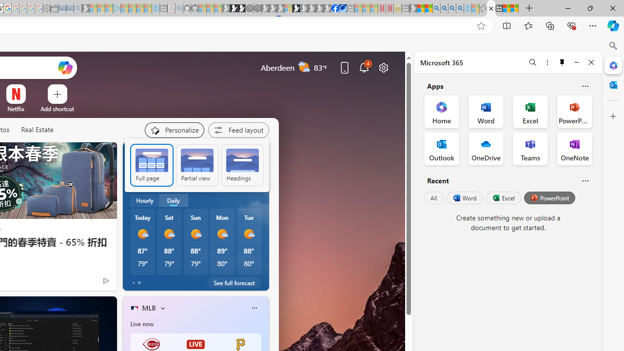  I want to click on Ad Choice, so click(106, 281).